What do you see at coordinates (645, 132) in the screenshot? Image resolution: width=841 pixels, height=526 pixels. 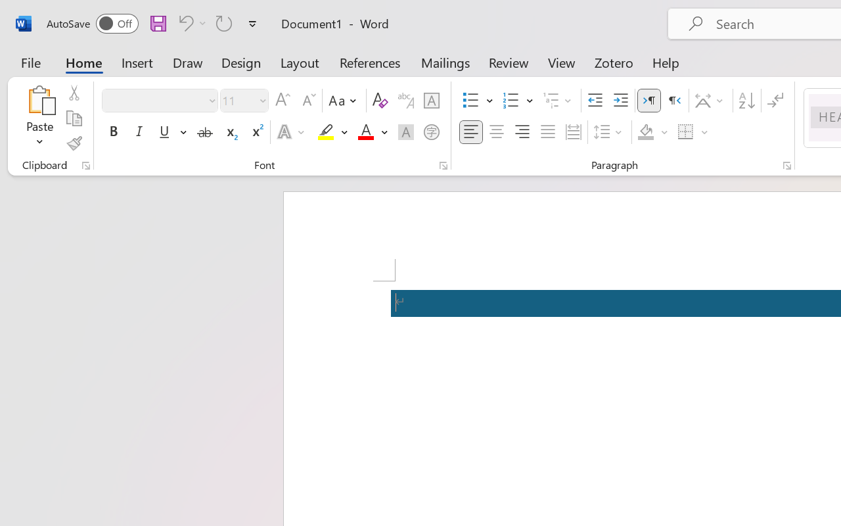 I see `Shading No Color` at bounding box center [645, 132].